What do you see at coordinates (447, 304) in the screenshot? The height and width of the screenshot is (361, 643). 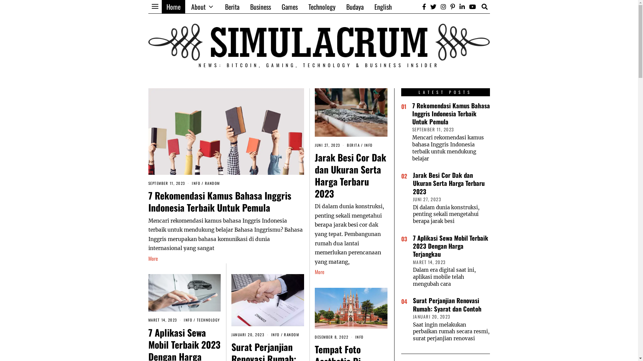 I see `Surat Perjanjian Renovasi Rumah: Syarat dan Contoh` at bounding box center [447, 304].